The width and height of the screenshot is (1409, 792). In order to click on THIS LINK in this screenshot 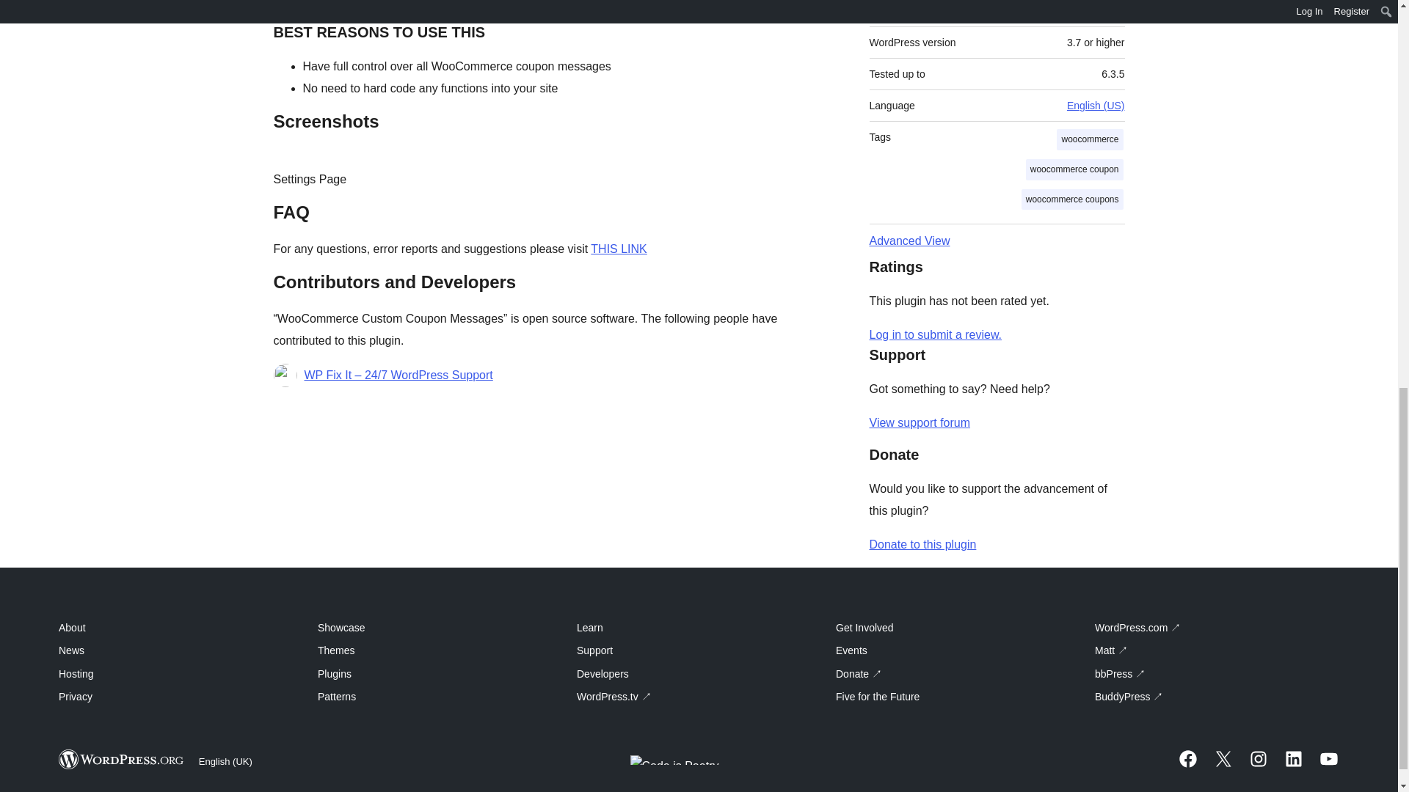, I will do `click(618, 248)`.